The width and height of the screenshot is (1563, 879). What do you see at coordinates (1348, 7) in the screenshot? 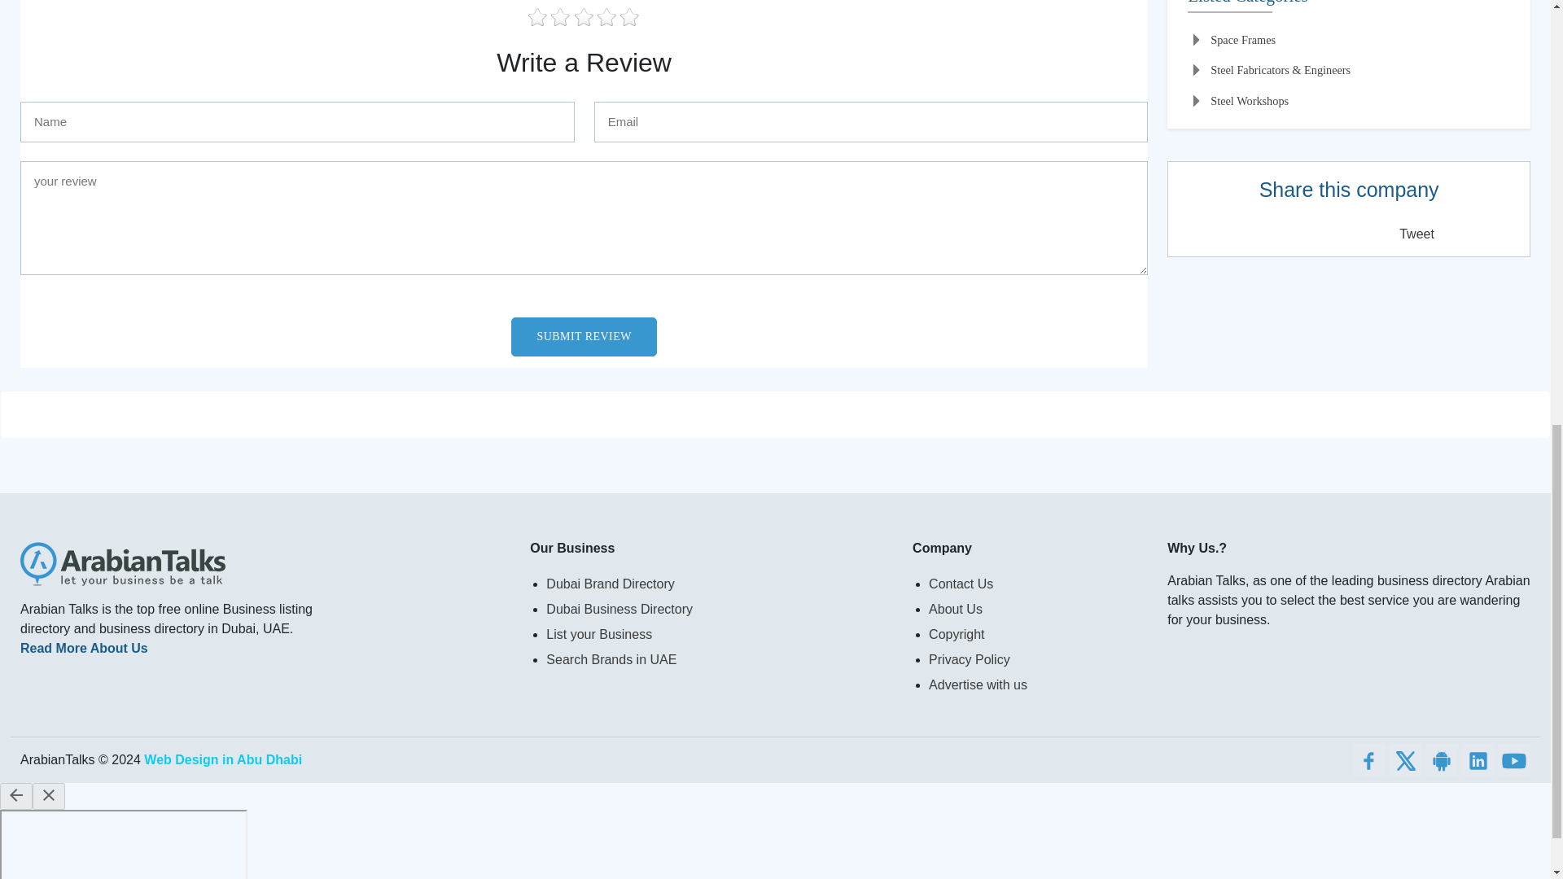
I see `Rasana Engineering Industry Company LLC listed in category ` at bounding box center [1348, 7].